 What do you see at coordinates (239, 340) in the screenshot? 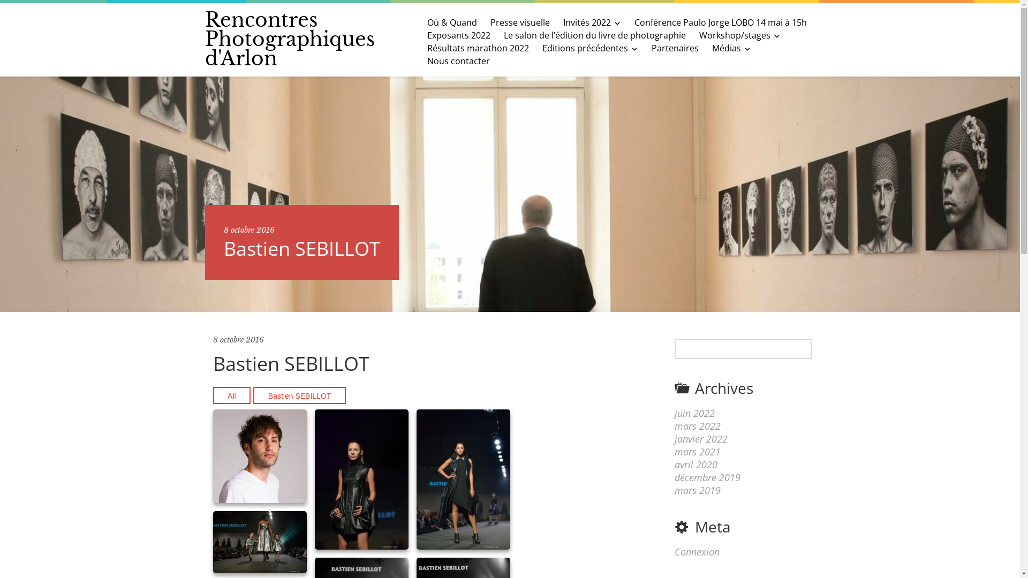
I see `8 octobre 2016` at bounding box center [239, 340].